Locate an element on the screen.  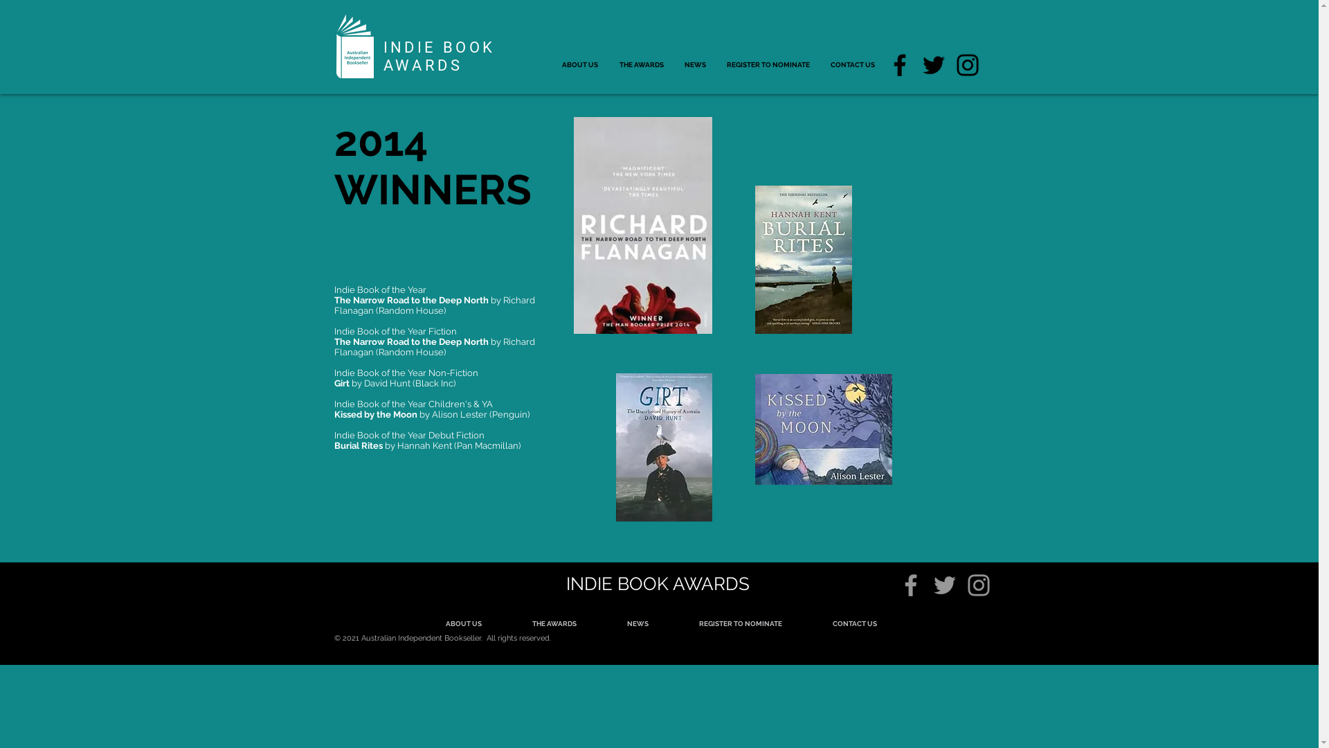
Narrow Raod to the Deep North.jpg is located at coordinates (642, 226).